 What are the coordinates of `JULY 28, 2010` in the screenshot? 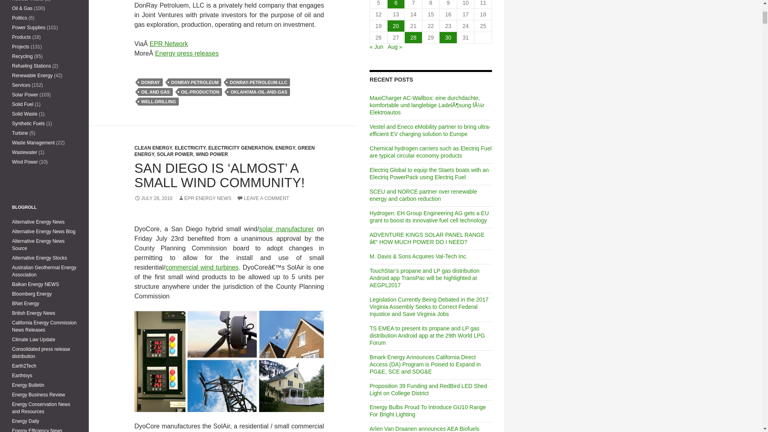 It's located at (153, 198).